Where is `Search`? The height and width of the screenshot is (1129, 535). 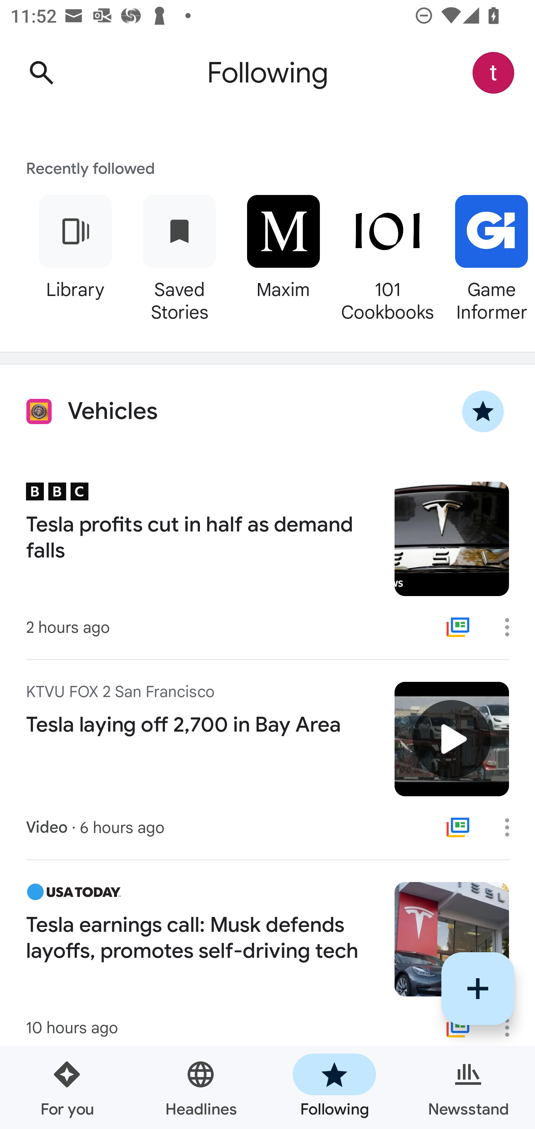 Search is located at coordinates (41, 73).